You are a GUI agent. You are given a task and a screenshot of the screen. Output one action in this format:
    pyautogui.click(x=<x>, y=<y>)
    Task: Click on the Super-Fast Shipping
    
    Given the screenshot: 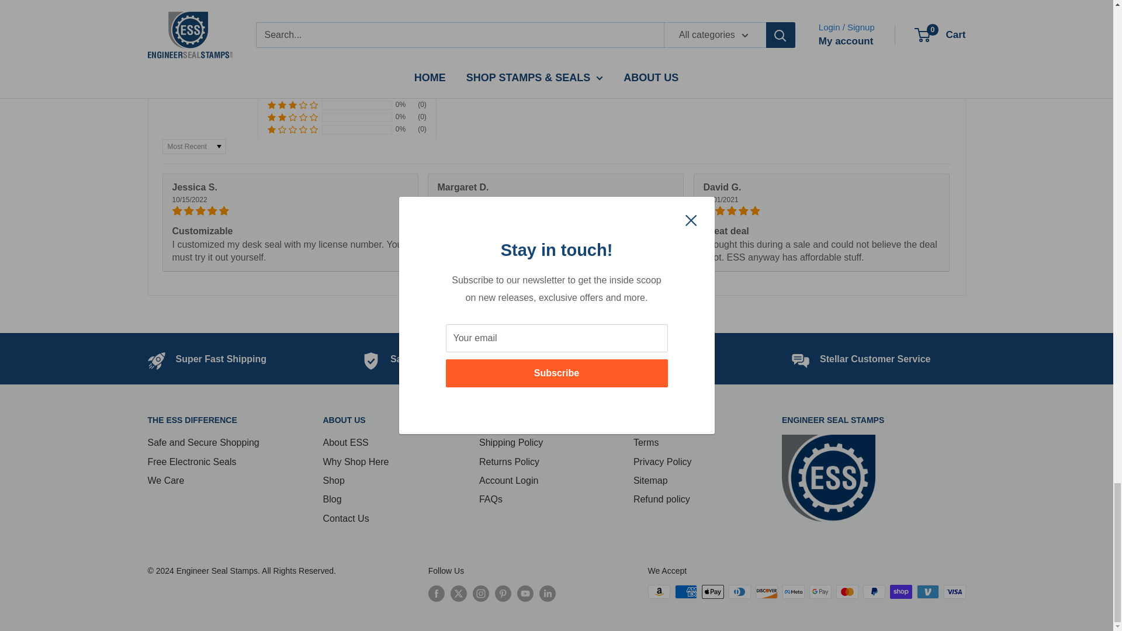 What is the action you would take?
    pyautogui.click(x=221, y=359)
    